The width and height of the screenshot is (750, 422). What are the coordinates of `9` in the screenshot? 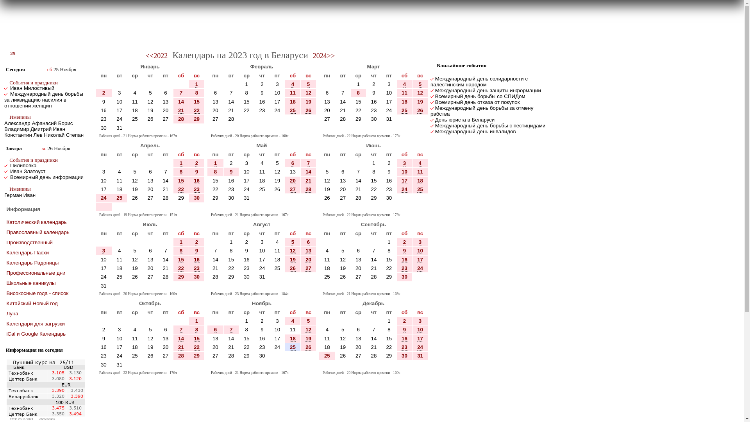 It's located at (262, 330).